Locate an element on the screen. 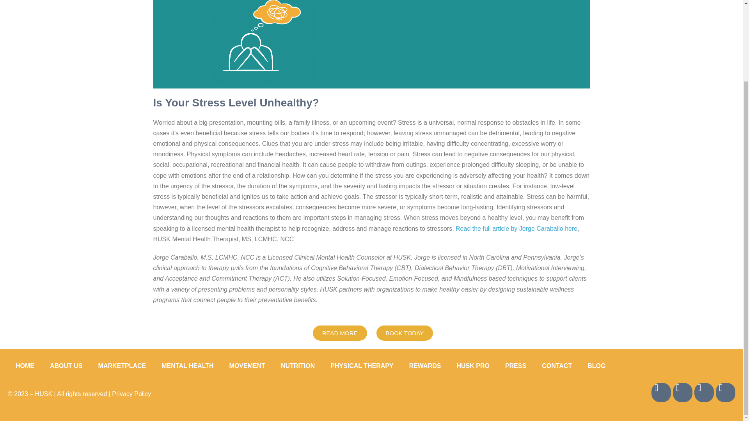  HOME is located at coordinates (25, 366).